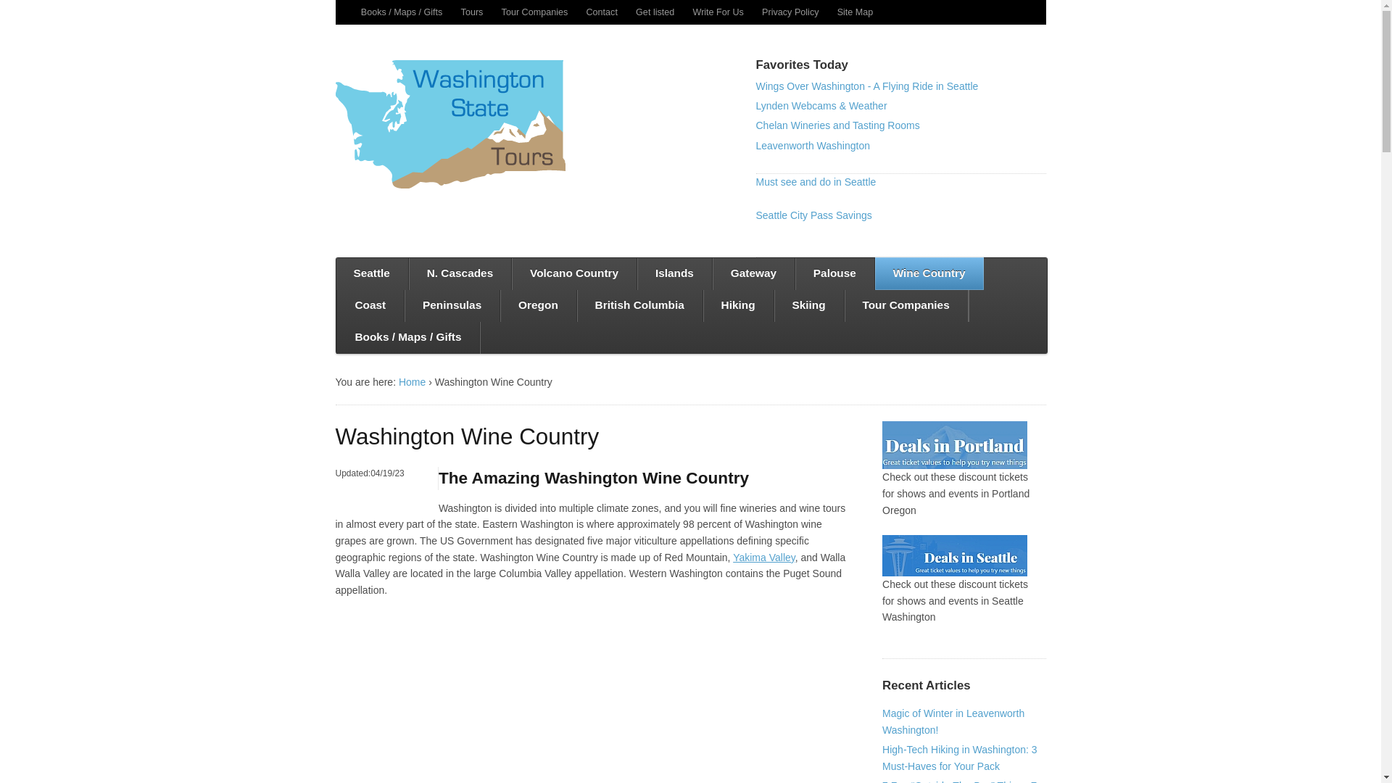 The height and width of the screenshot is (783, 1392). Describe the element at coordinates (815, 182) in the screenshot. I see `Must see and do in Seattle` at that location.